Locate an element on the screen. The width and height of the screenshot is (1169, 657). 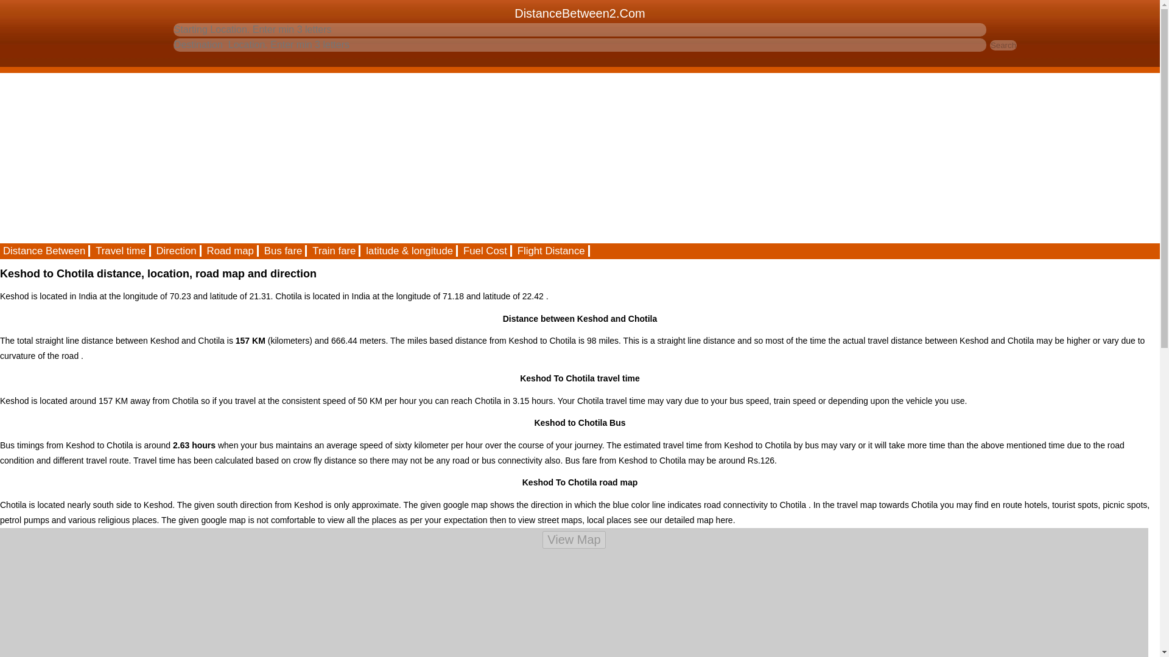
Bus fare is located at coordinates (284, 251).